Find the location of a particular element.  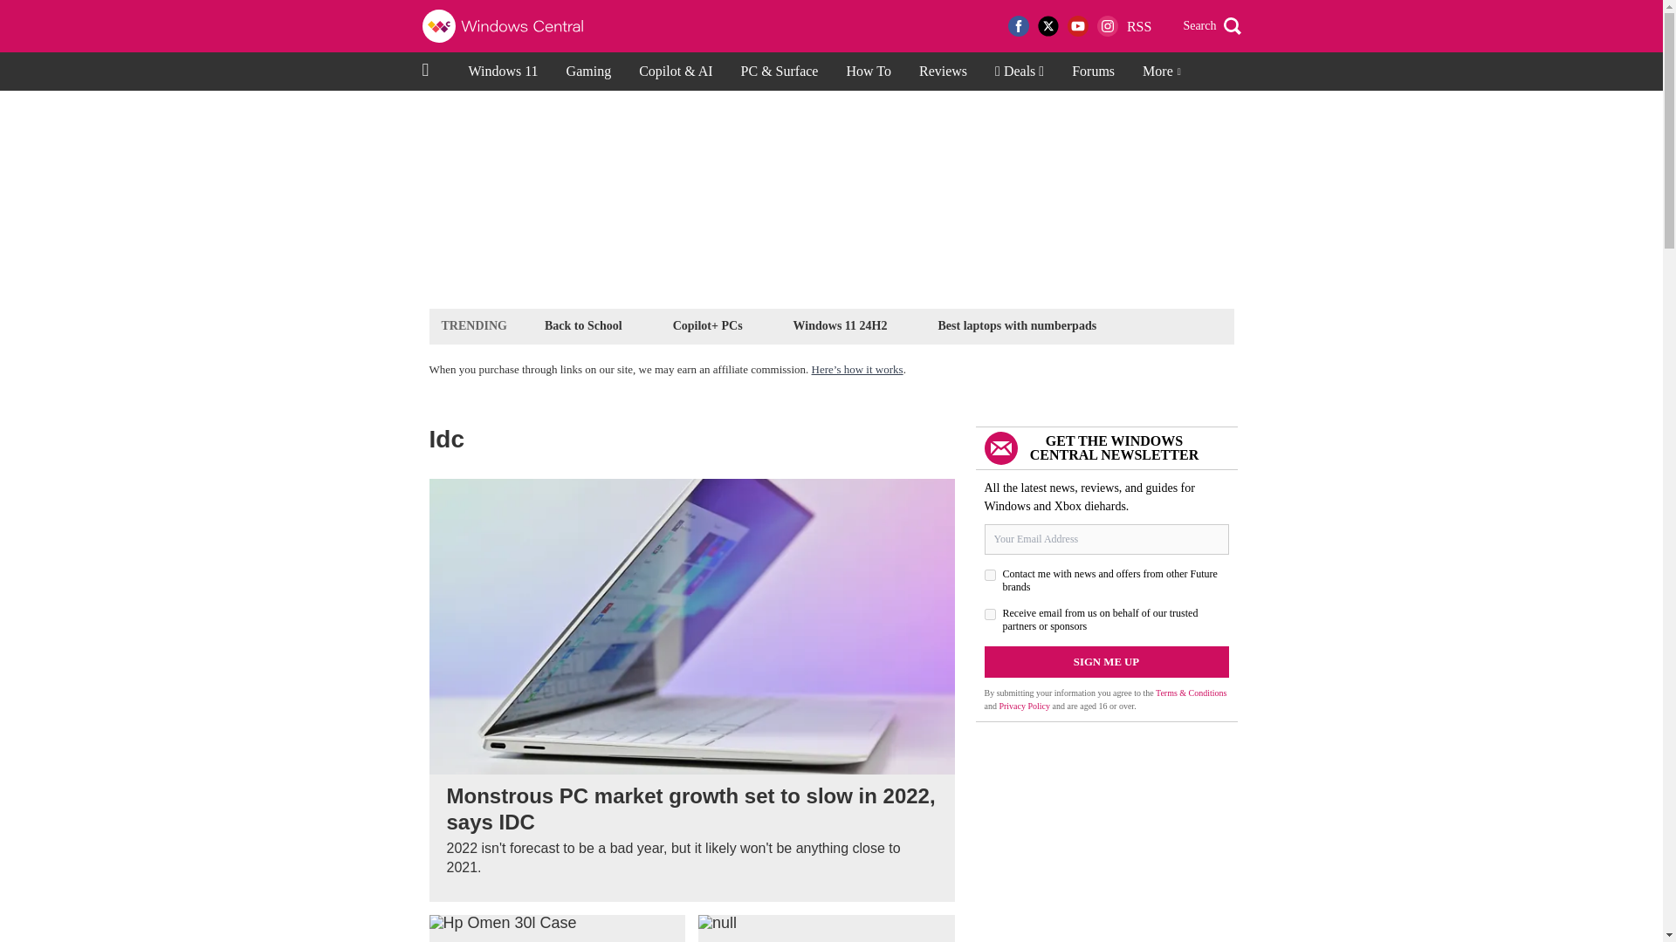

Forums is located at coordinates (1093, 72).